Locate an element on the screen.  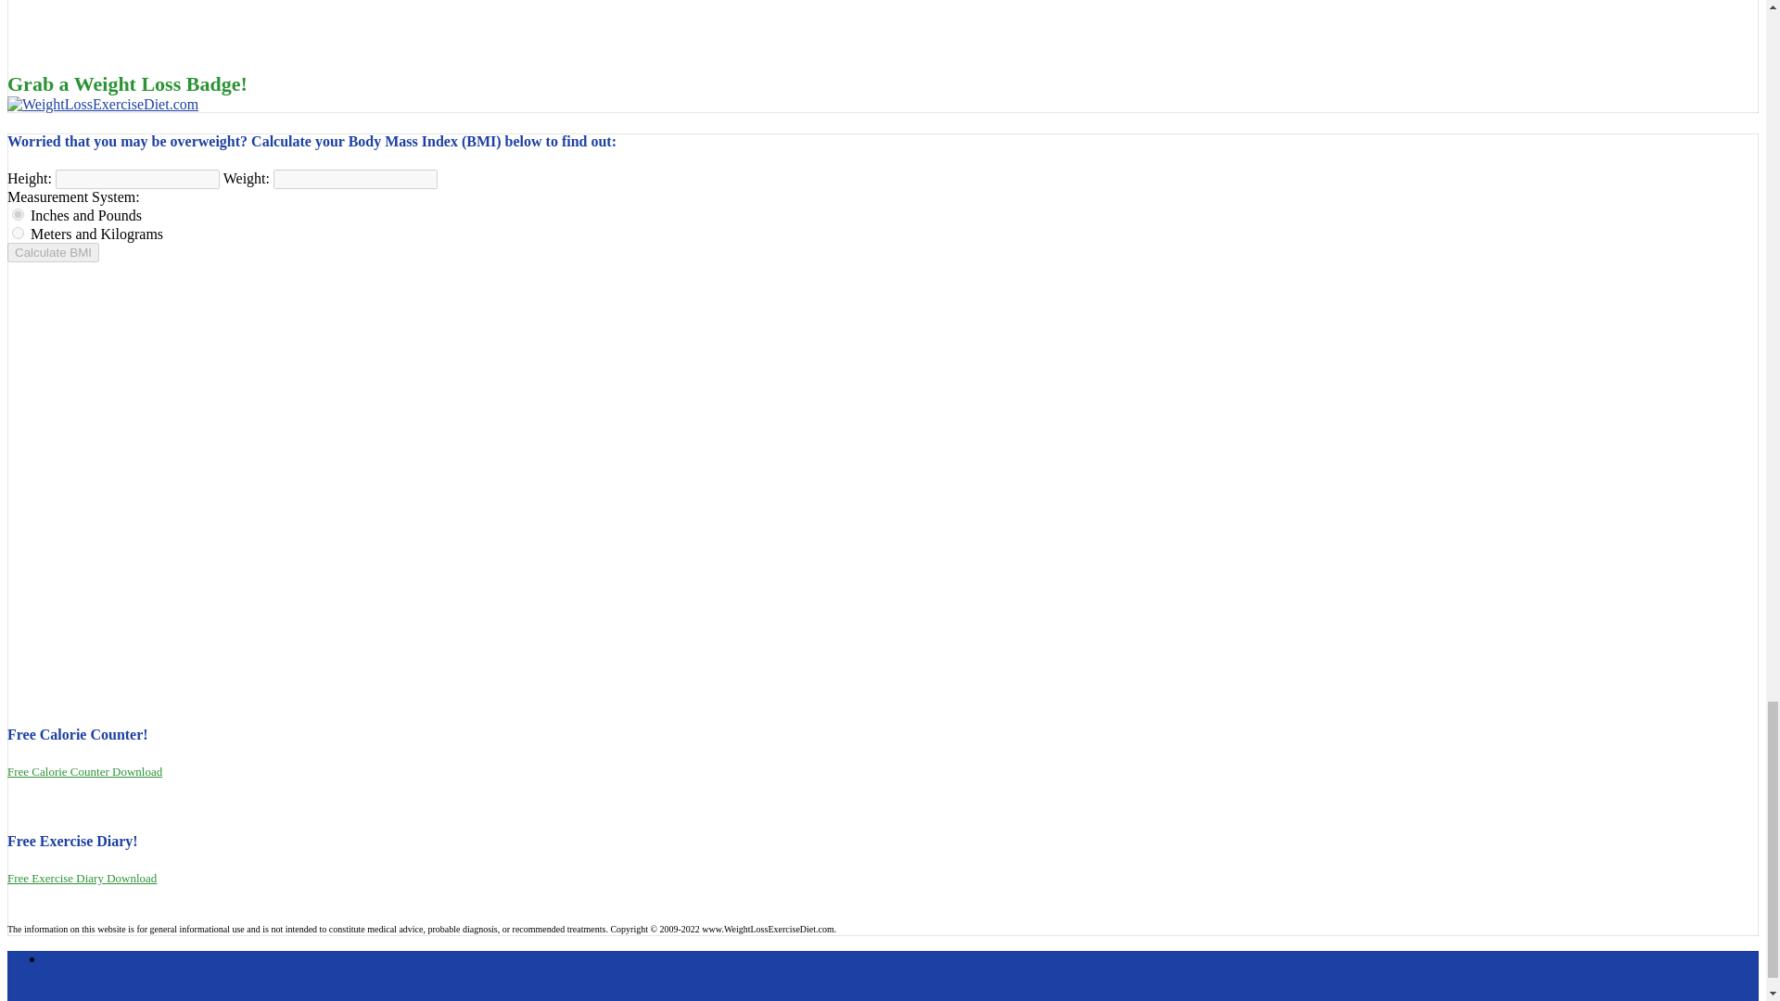
english is located at coordinates (19, 213).